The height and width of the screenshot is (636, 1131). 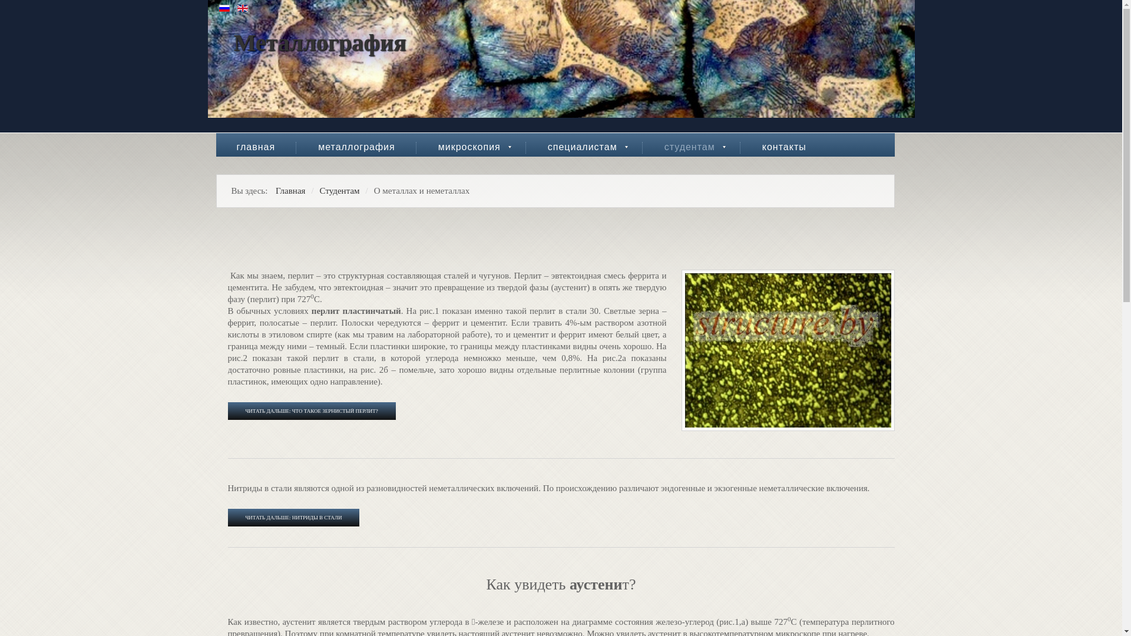 What do you see at coordinates (243, 8) in the screenshot?
I see `English (UK)` at bounding box center [243, 8].